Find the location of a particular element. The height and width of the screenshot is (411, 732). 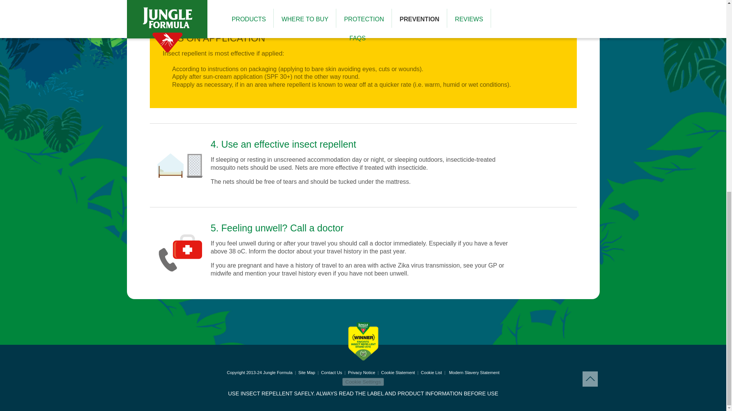

Cookie Settings is located at coordinates (363, 382).